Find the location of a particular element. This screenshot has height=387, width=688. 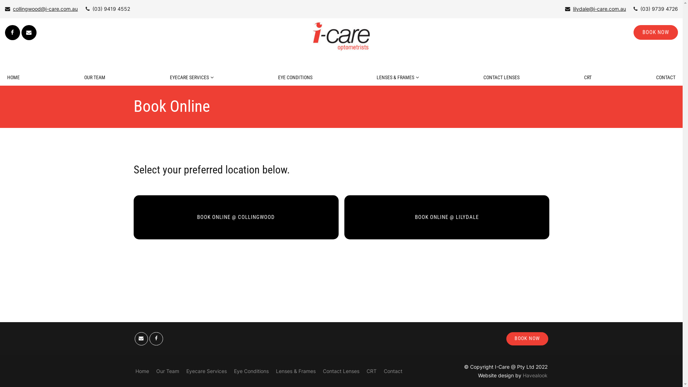

CRT is located at coordinates (588, 77).